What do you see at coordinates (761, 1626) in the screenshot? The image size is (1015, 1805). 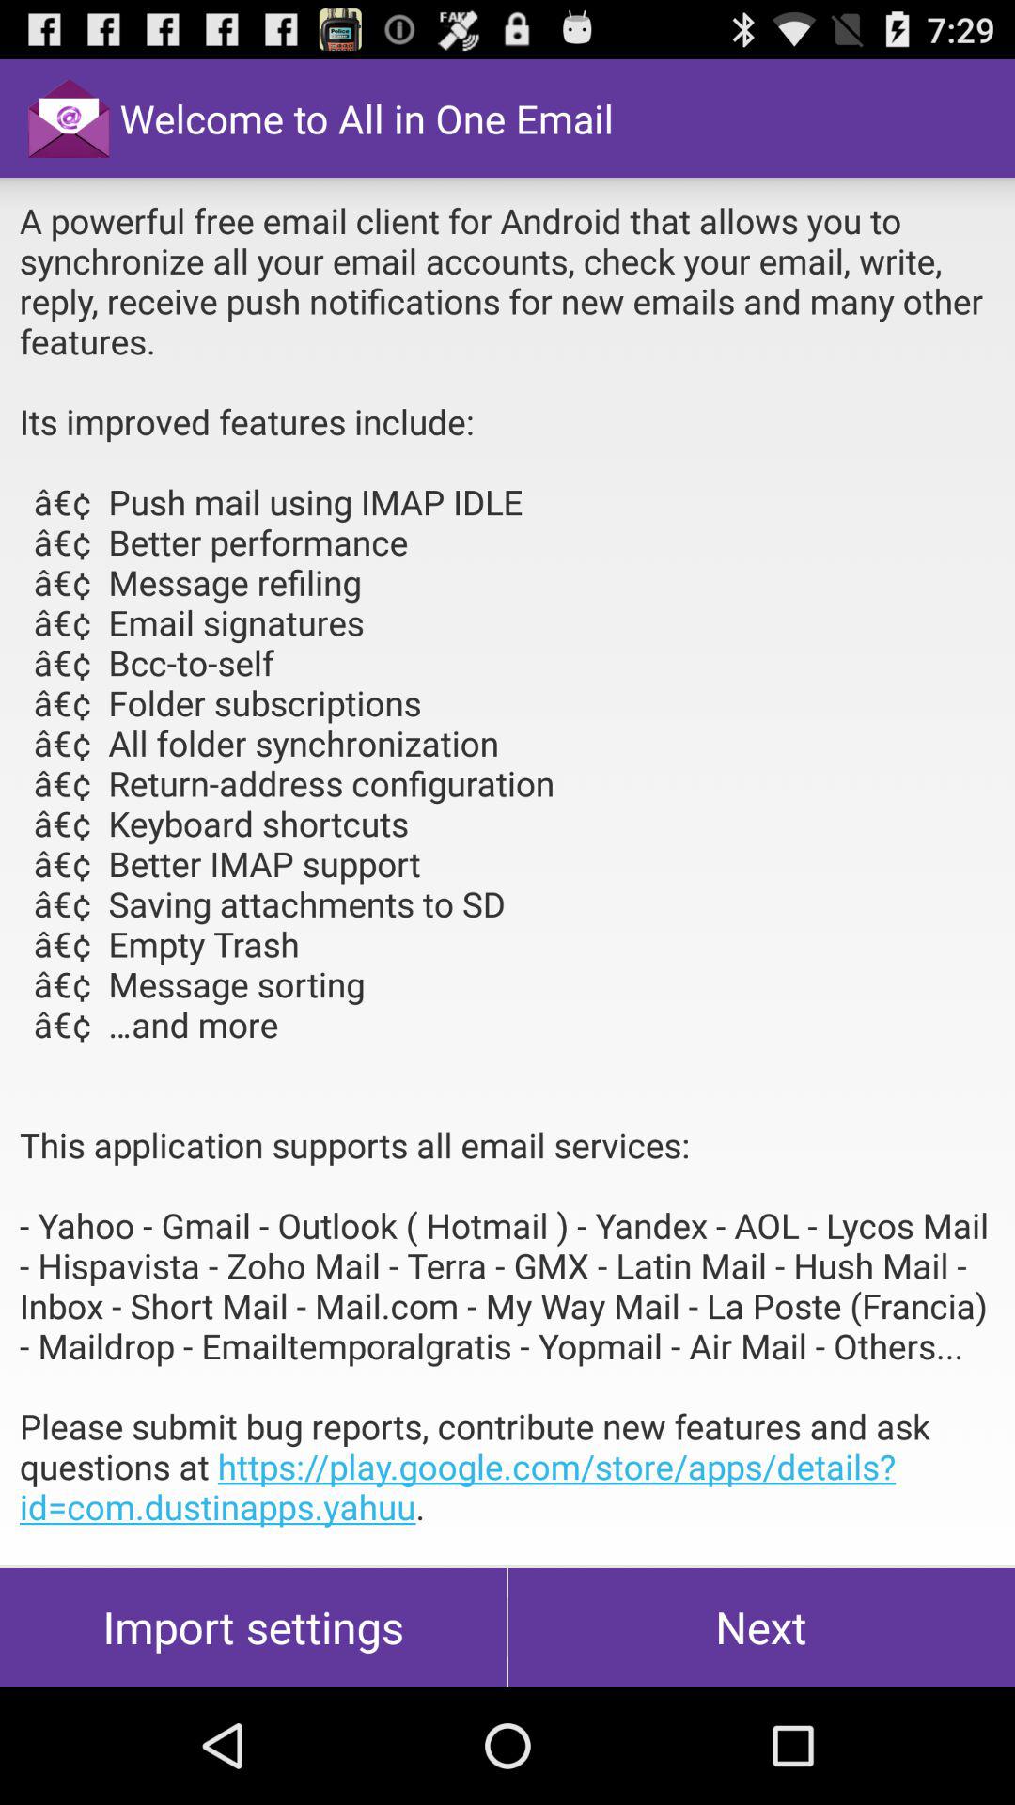 I see `swipe until the next item` at bounding box center [761, 1626].